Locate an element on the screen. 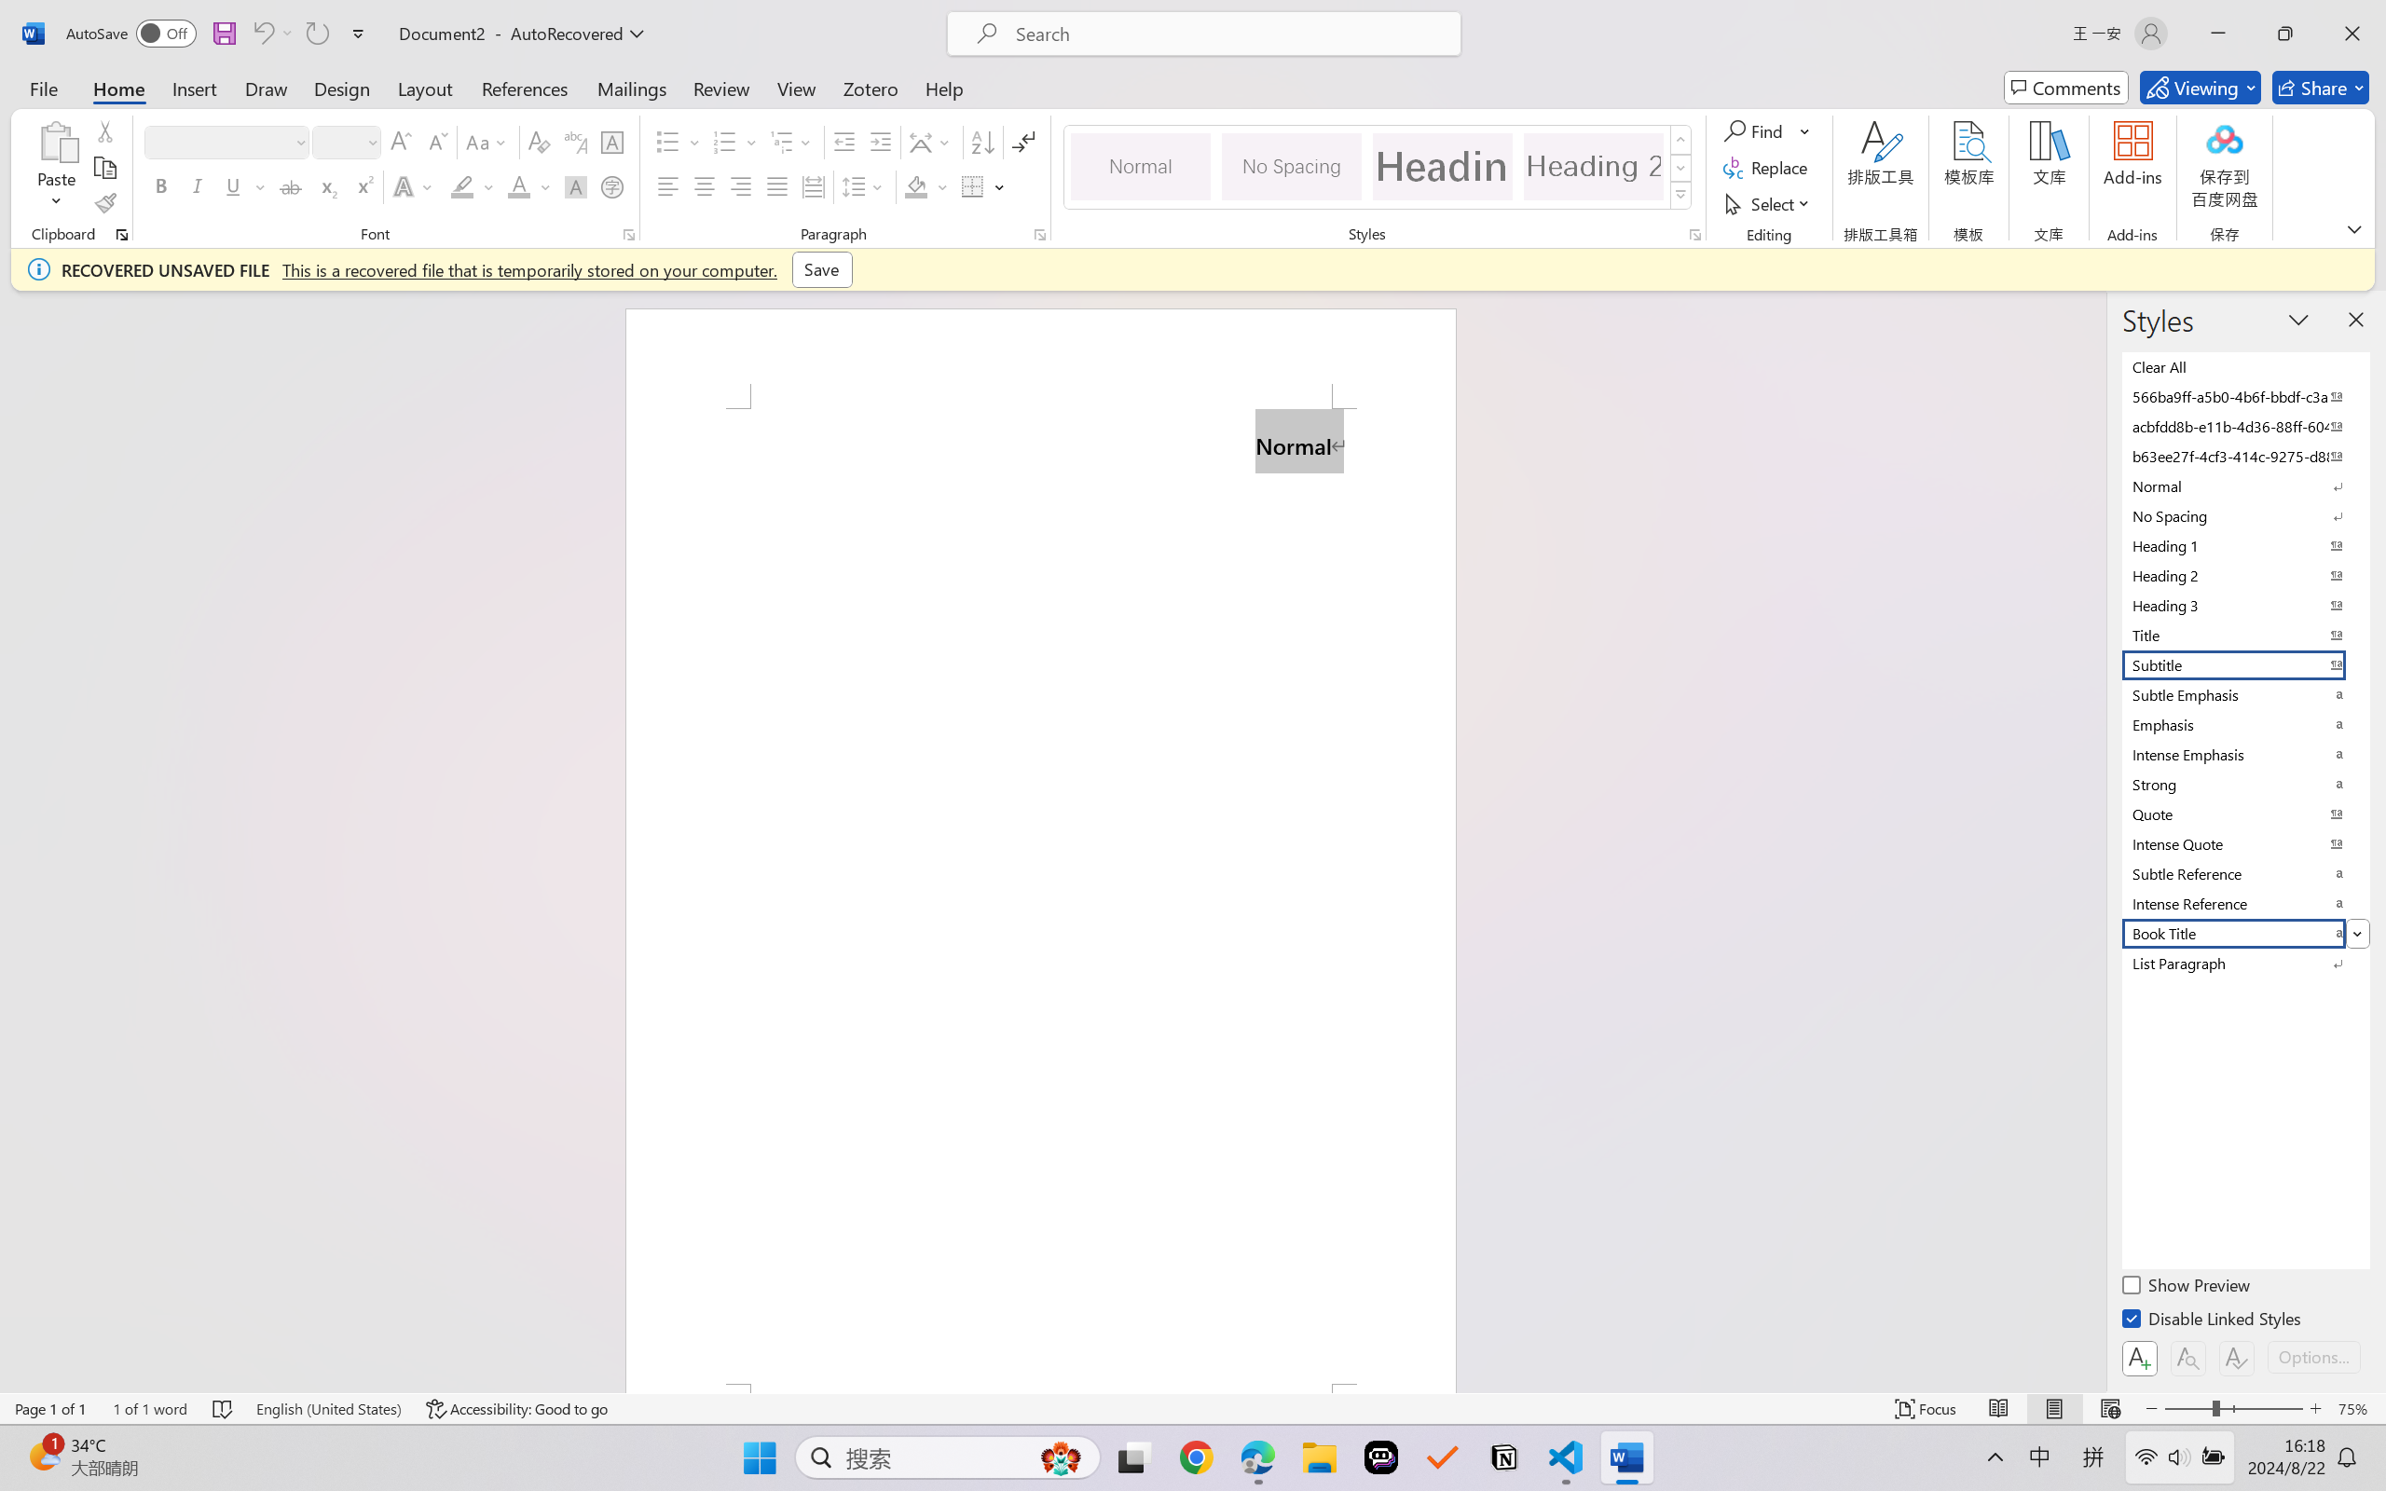 The width and height of the screenshot is (2386, 1491). acbfdd8b-e11b-4d36-88ff-6049b138f862 is located at coordinates (2244, 426).